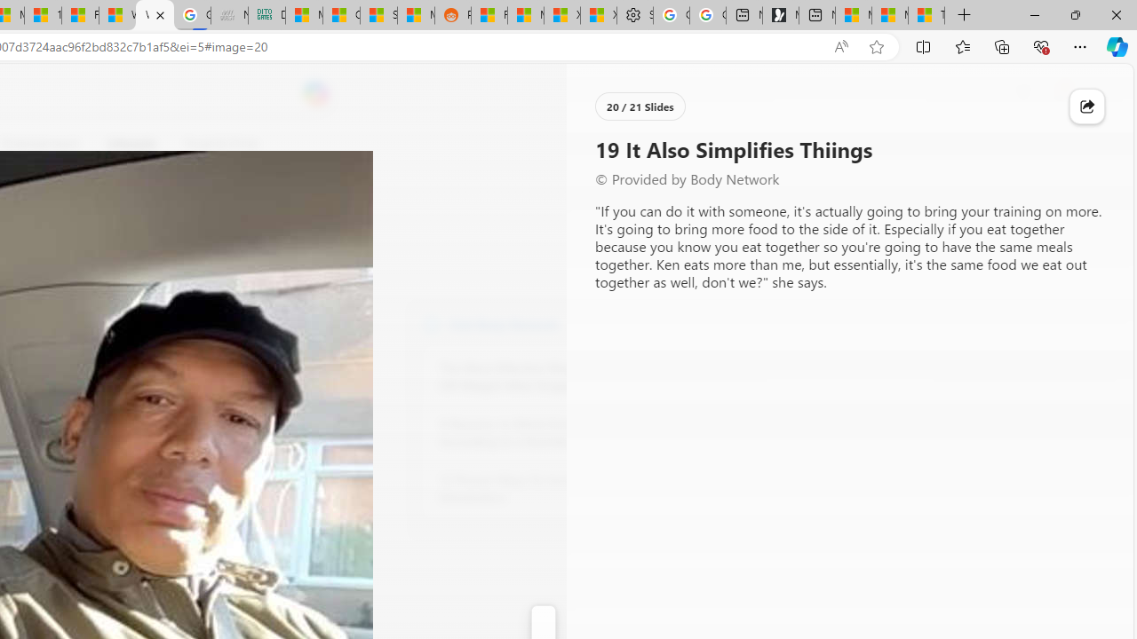  What do you see at coordinates (537, 488) in the screenshot?
I see `12 Proven Ways To Increase Your Metabolism` at bounding box center [537, 488].